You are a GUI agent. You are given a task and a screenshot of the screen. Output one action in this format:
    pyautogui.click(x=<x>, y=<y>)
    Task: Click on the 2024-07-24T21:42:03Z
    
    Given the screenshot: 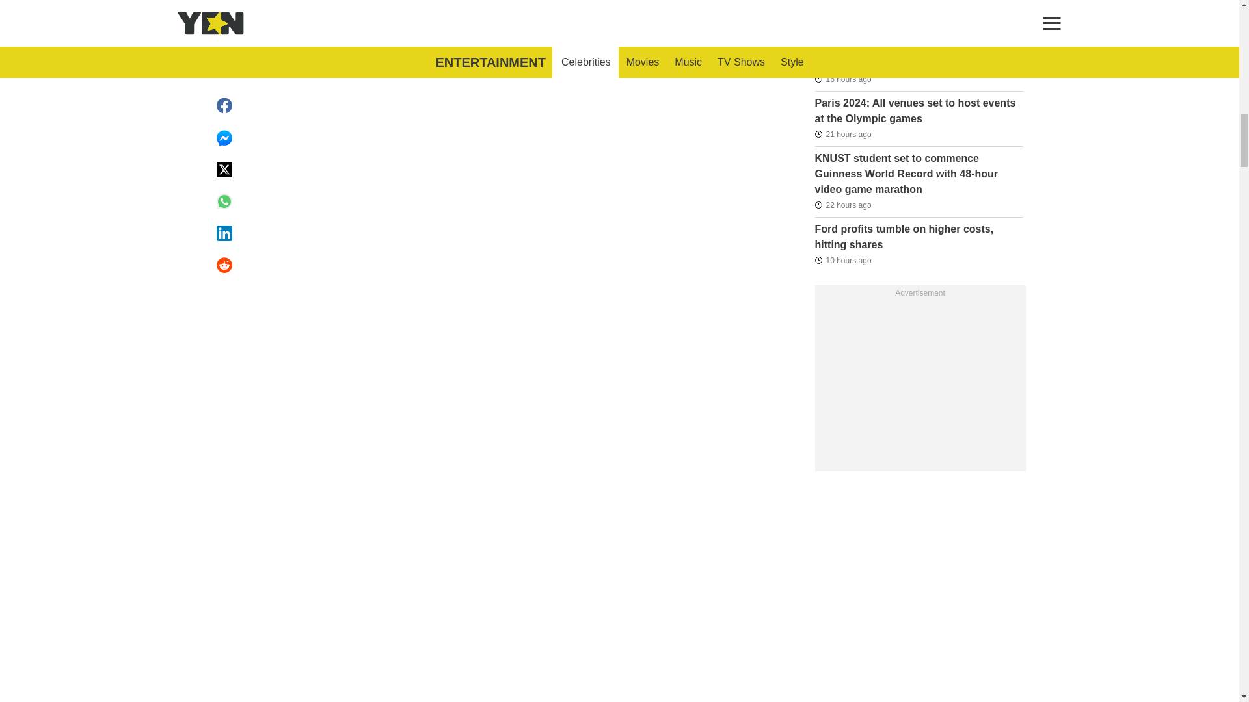 What is the action you would take?
    pyautogui.click(x=842, y=259)
    